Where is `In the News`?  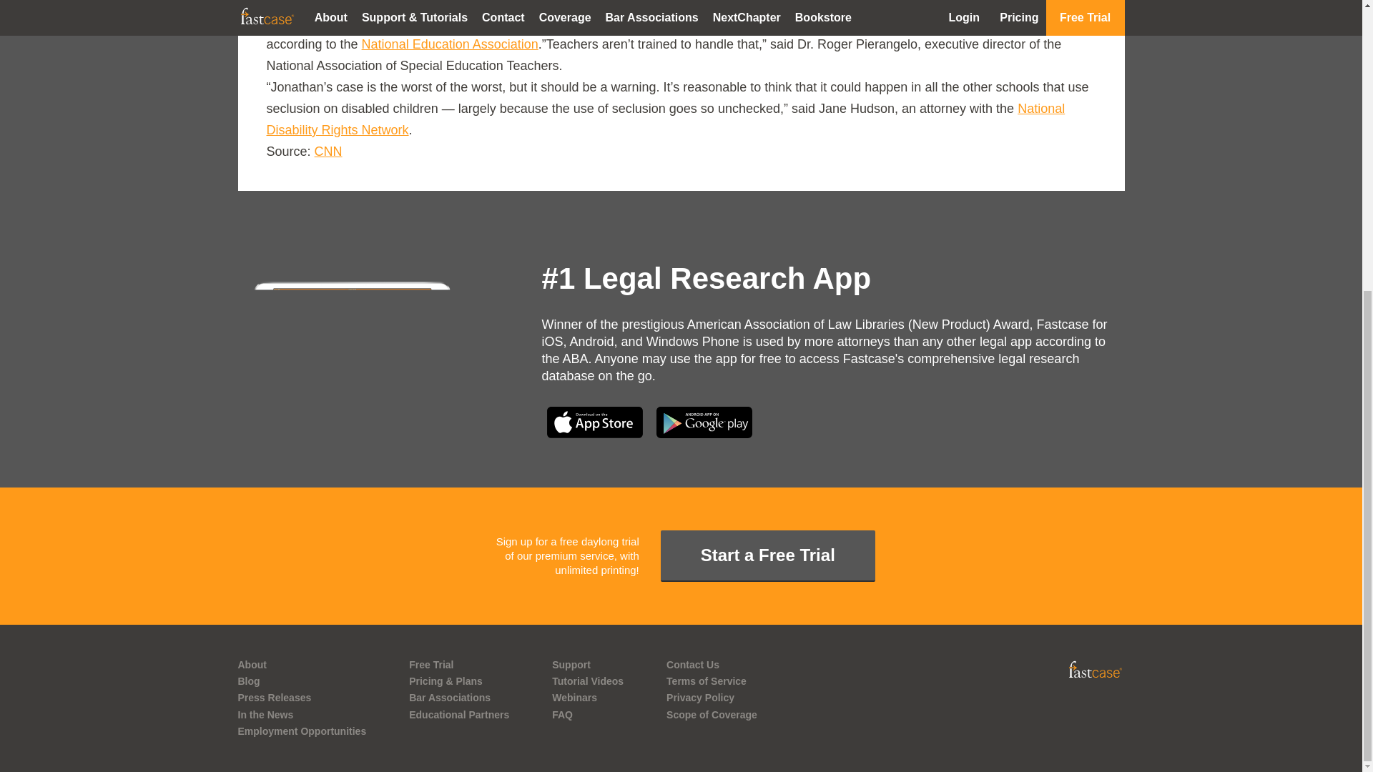
In the News is located at coordinates (302, 715).